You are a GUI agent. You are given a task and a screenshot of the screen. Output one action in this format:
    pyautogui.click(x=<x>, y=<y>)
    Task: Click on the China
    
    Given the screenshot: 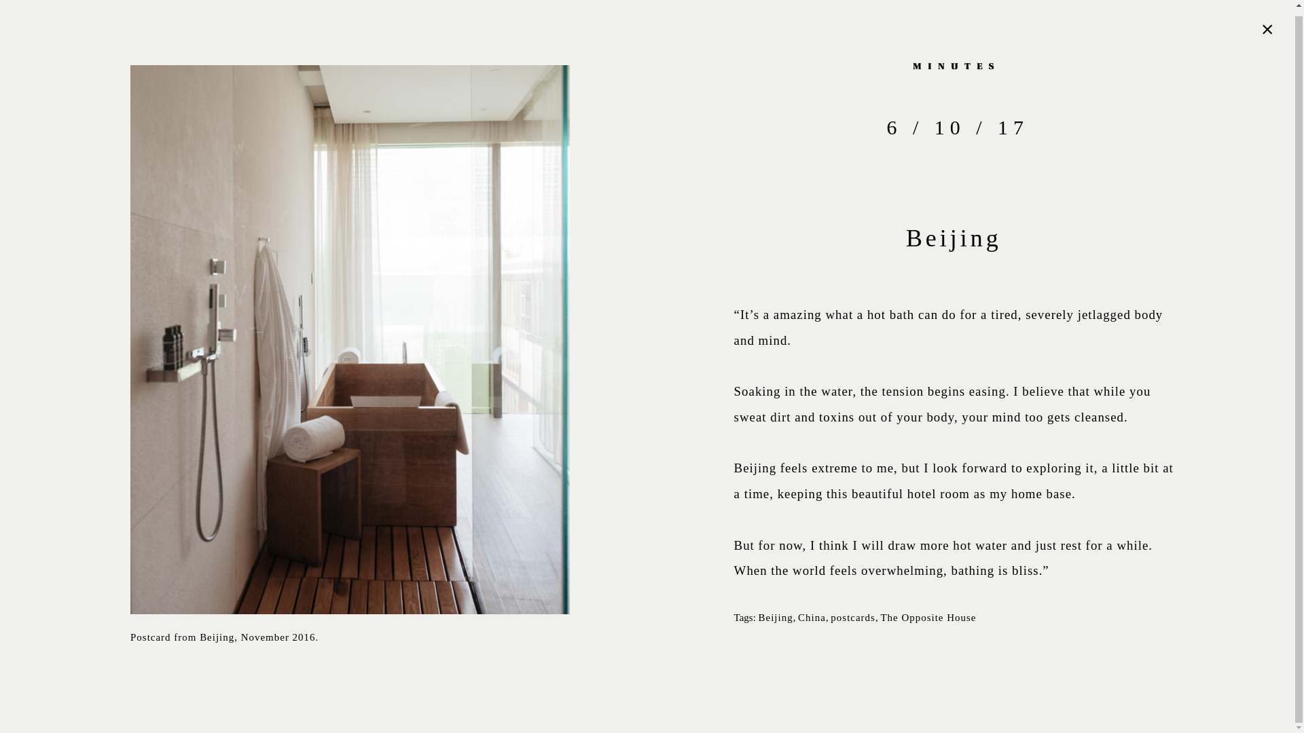 What is the action you would take?
    pyautogui.click(x=812, y=618)
    